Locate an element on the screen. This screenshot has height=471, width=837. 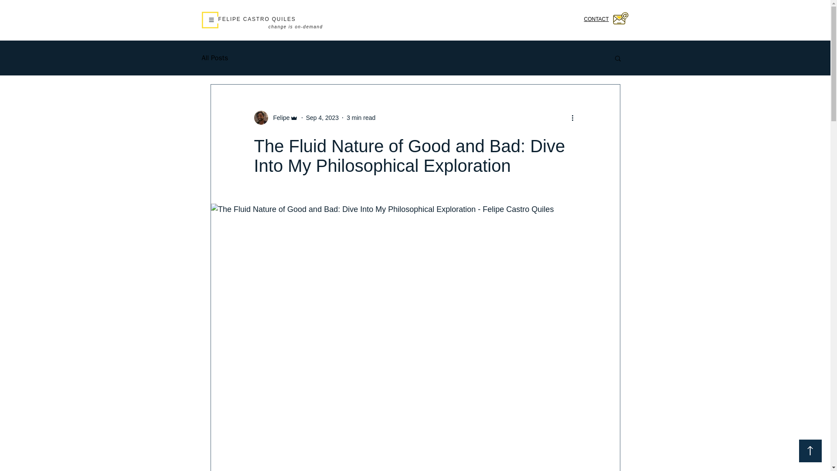
Sep 4, 2023 is located at coordinates (323, 118).